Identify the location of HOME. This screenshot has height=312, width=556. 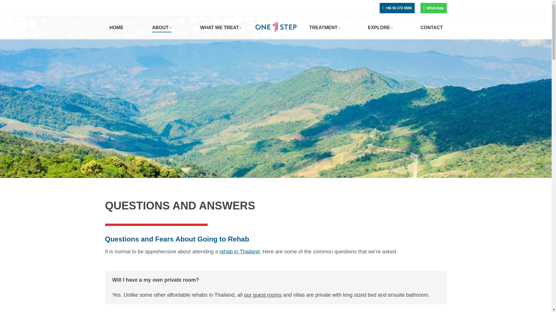
(116, 28).